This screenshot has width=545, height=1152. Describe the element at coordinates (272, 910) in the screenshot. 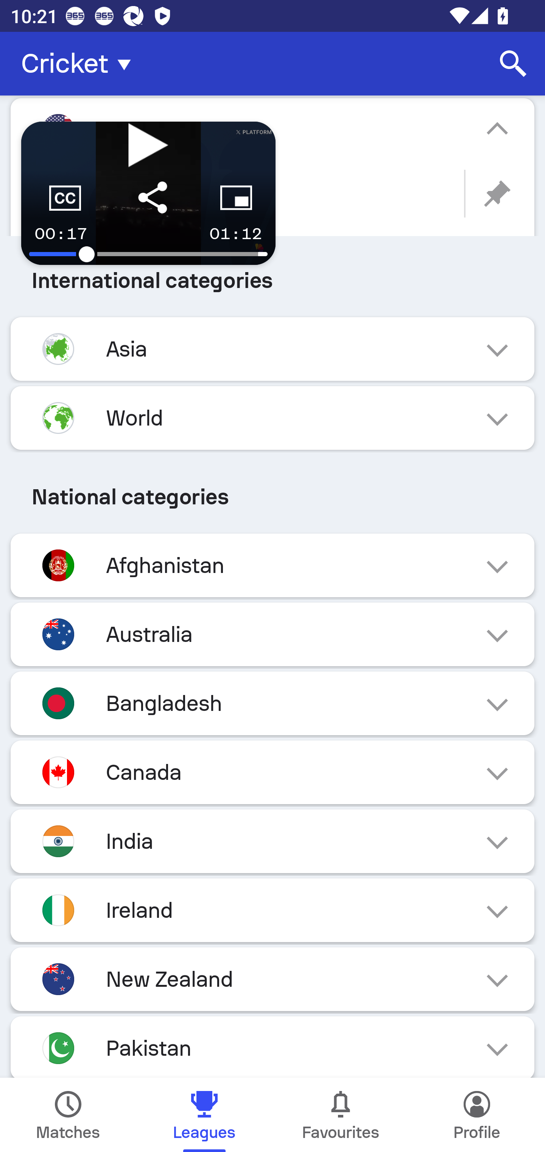

I see `Ireland` at that location.